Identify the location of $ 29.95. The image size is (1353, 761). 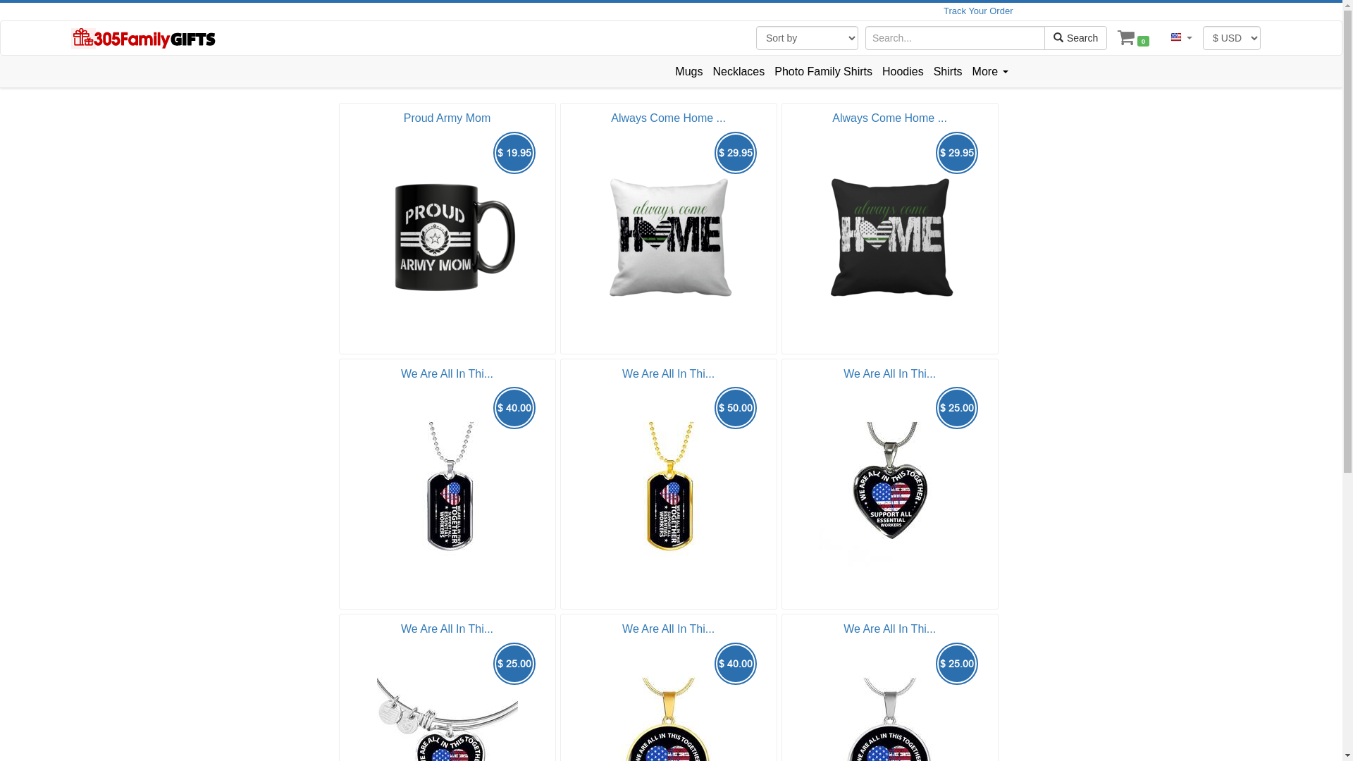
(890, 237).